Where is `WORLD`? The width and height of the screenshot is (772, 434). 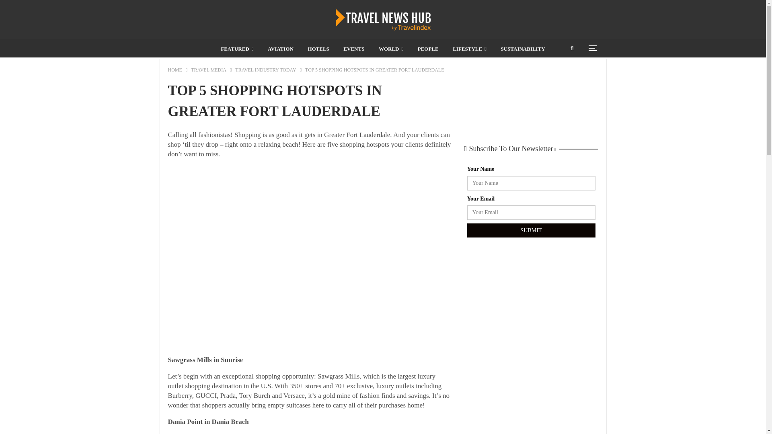 WORLD is located at coordinates (391, 49).